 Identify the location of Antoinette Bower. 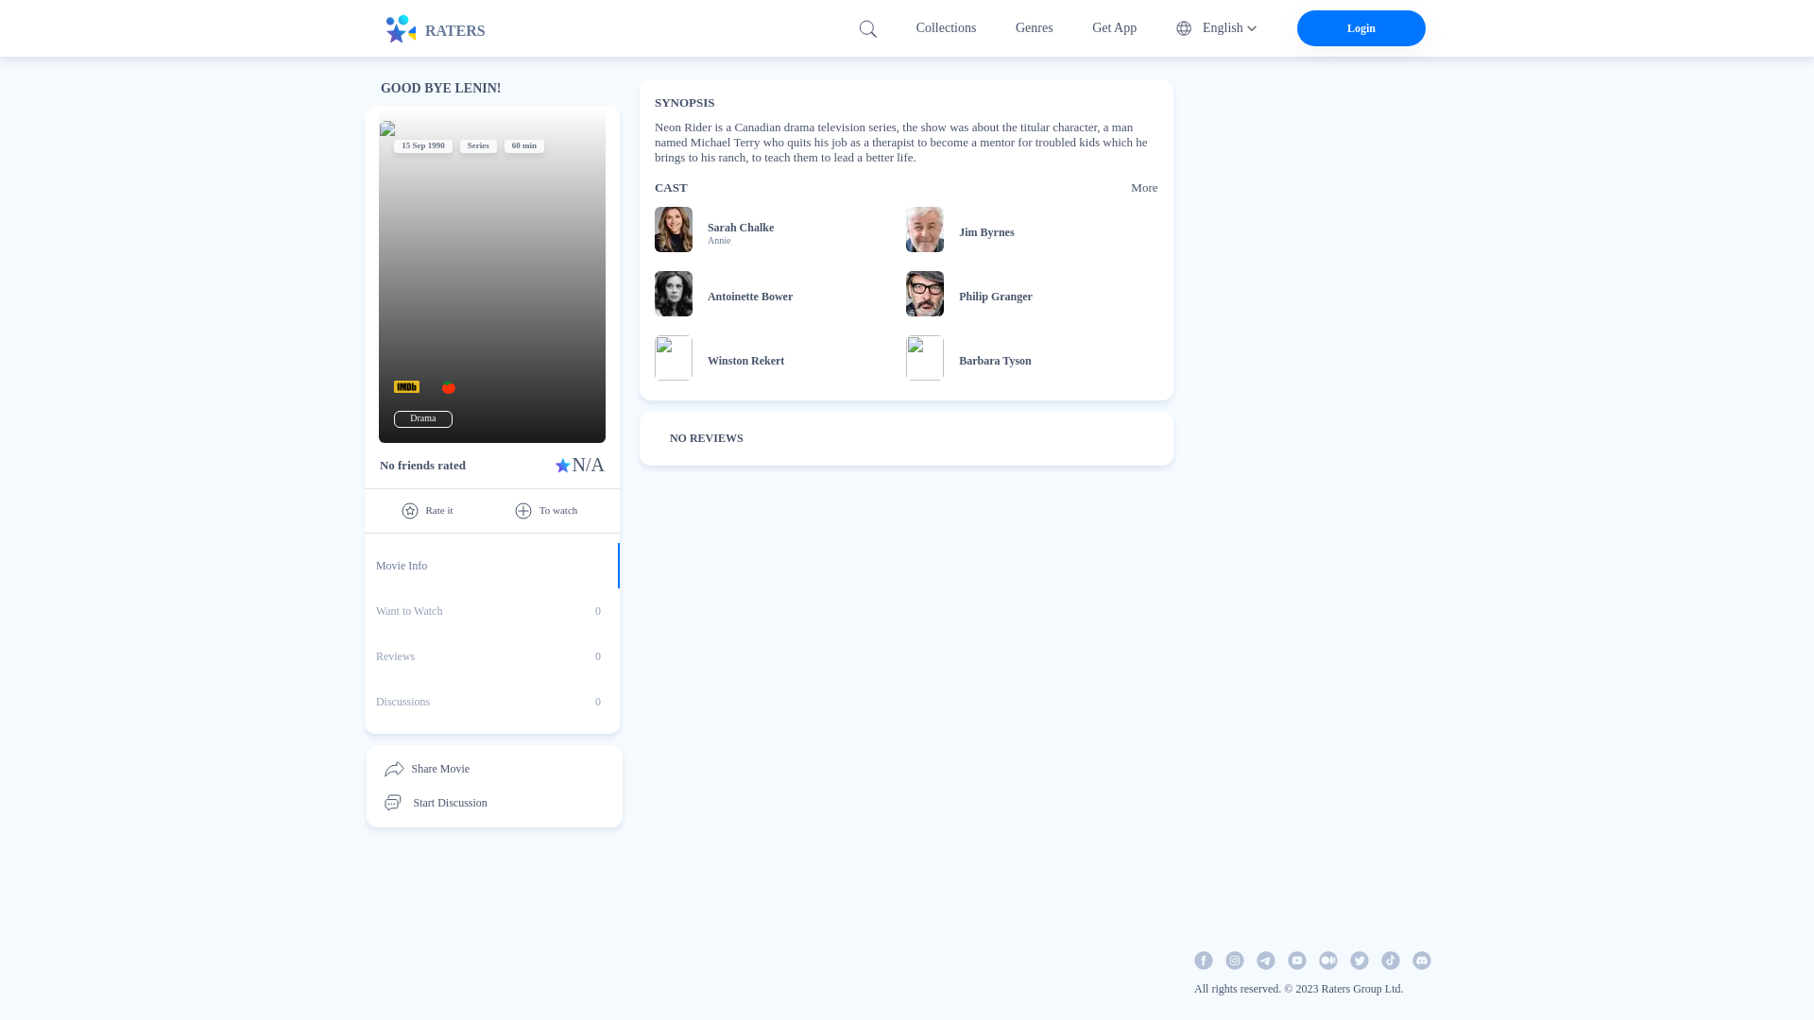
(491, 633).